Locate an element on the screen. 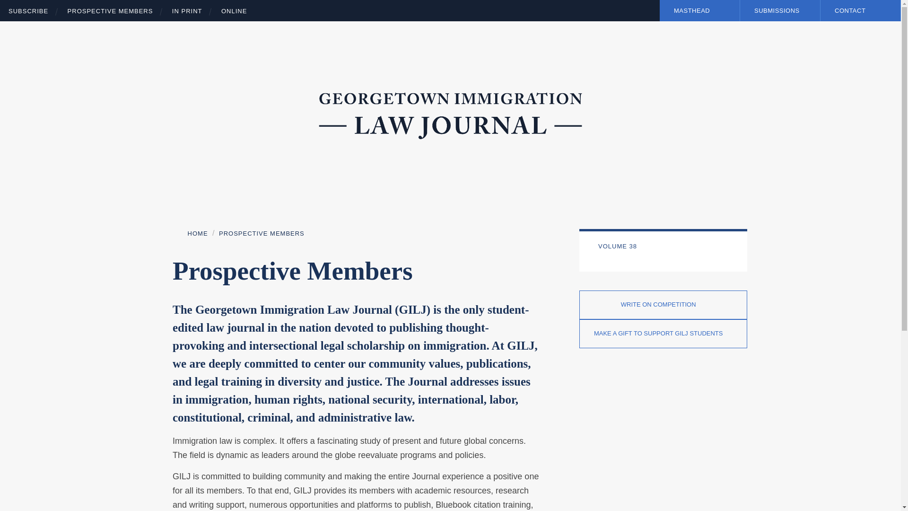 This screenshot has height=511, width=908. ONLINE is located at coordinates (234, 11).